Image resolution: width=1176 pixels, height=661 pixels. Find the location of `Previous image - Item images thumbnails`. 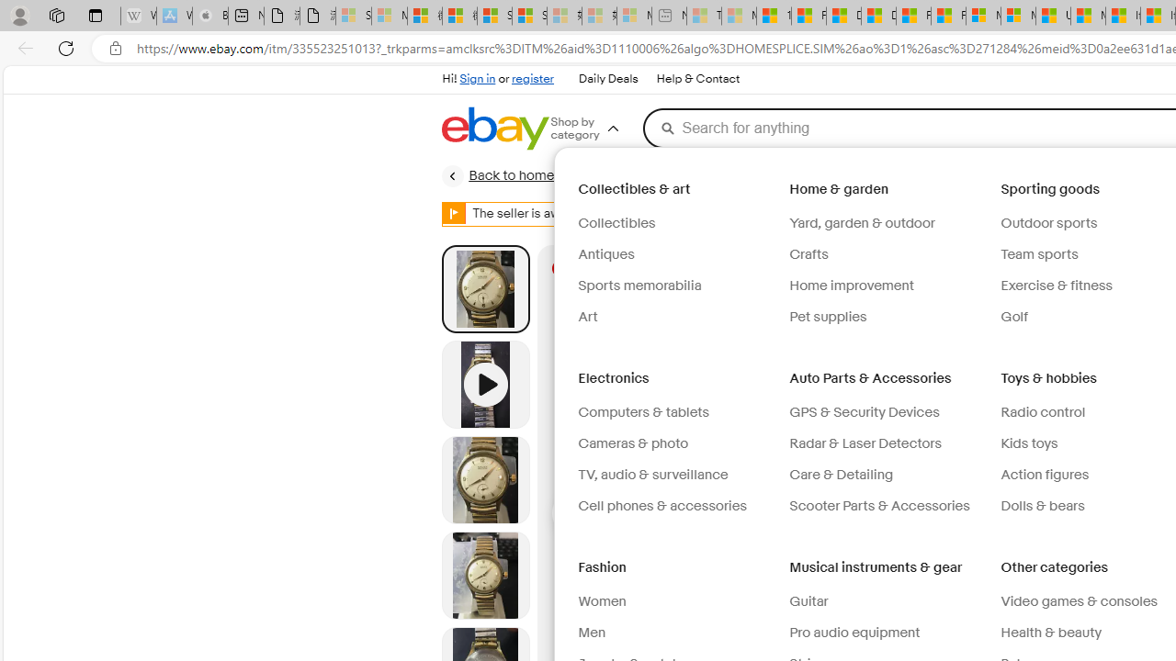

Previous image - Item images thumbnails is located at coordinates (573, 512).